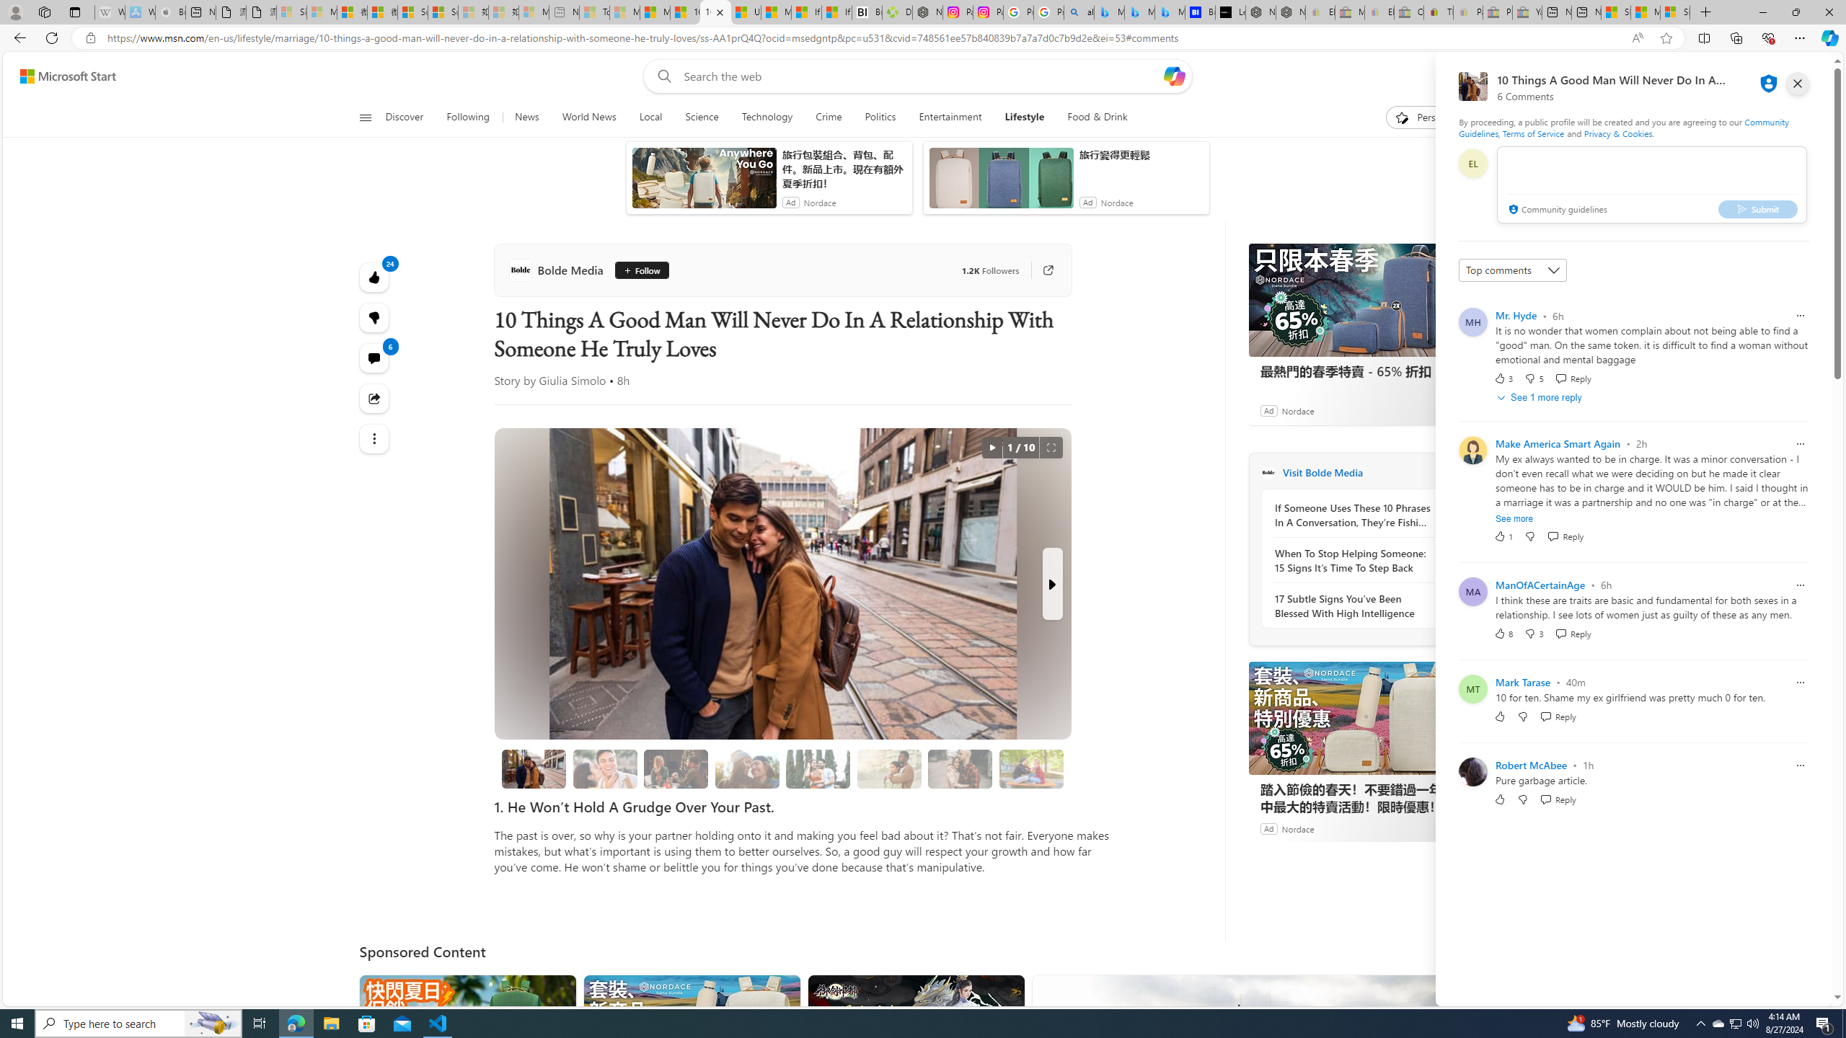 The image size is (1846, 1038). What do you see at coordinates (1623, 127) in the screenshot?
I see `Community Guidelines` at bounding box center [1623, 127].